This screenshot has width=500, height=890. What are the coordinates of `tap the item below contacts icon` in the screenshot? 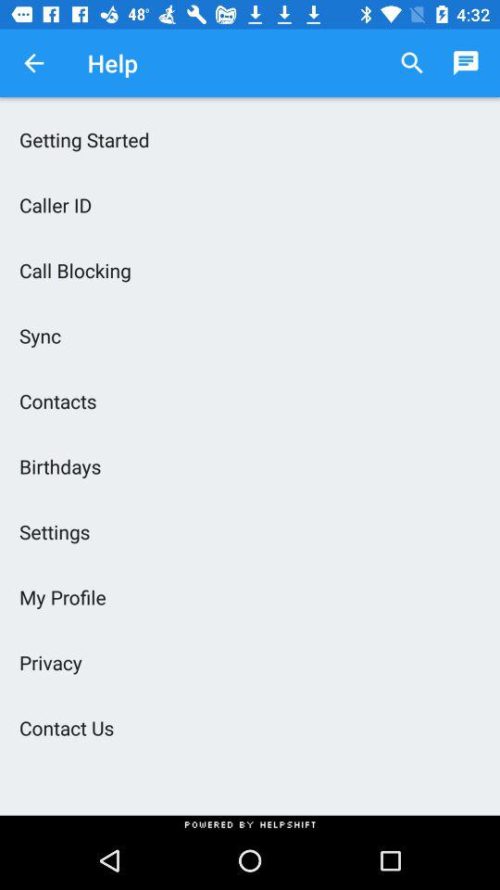 It's located at (250, 466).